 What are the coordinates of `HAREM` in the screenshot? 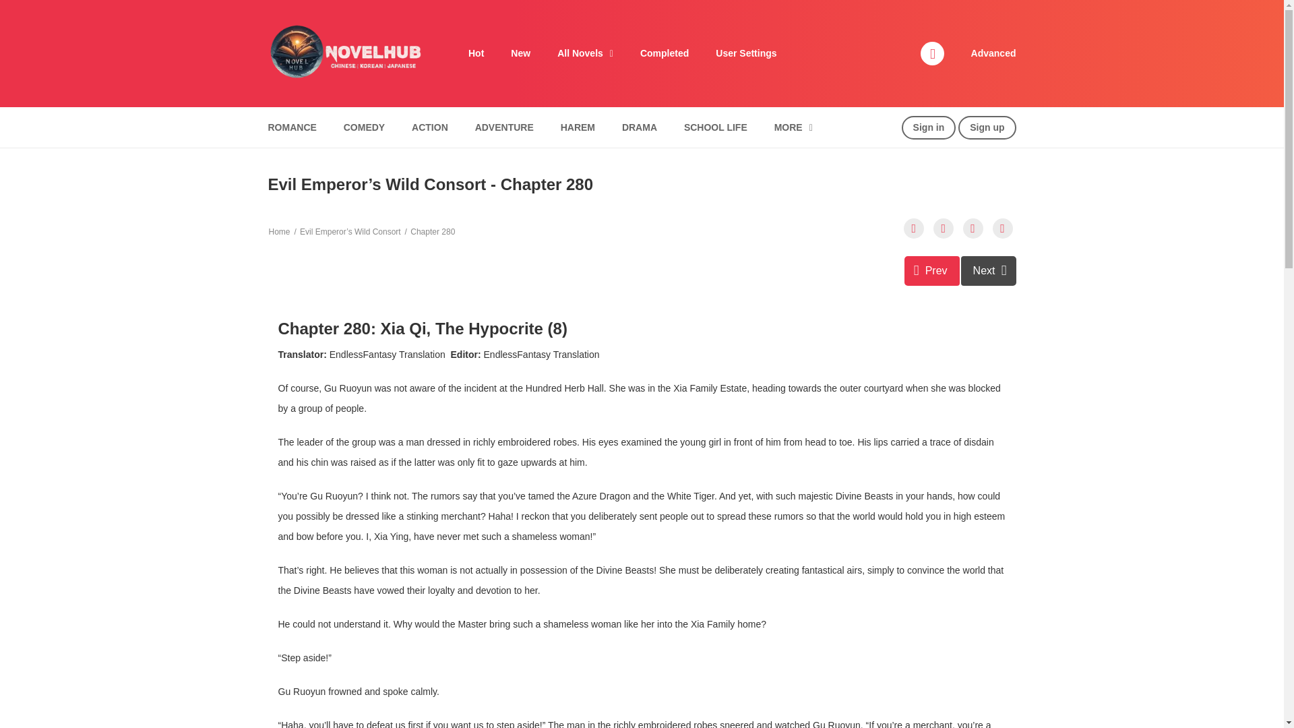 It's located at (578, 127).